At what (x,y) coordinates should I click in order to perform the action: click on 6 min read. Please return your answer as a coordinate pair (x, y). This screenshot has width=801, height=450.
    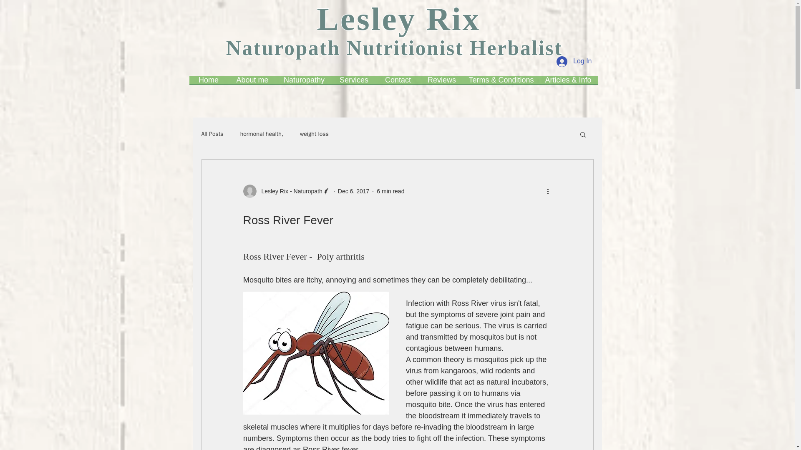
    Looking at the image, I should click on (390, 191).